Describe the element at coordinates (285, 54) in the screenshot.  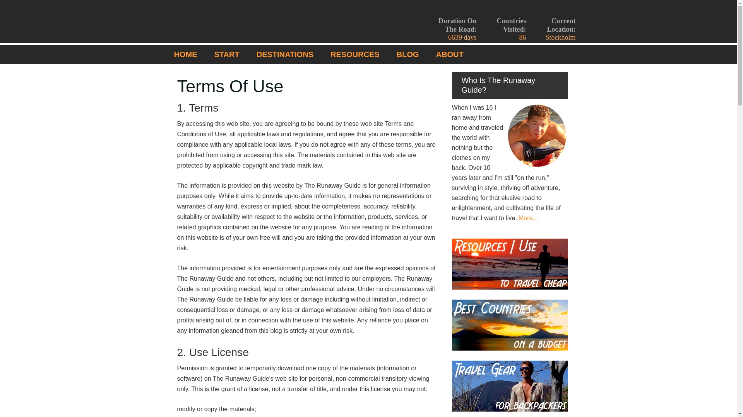
I see `DESTINATIONS` at that location.